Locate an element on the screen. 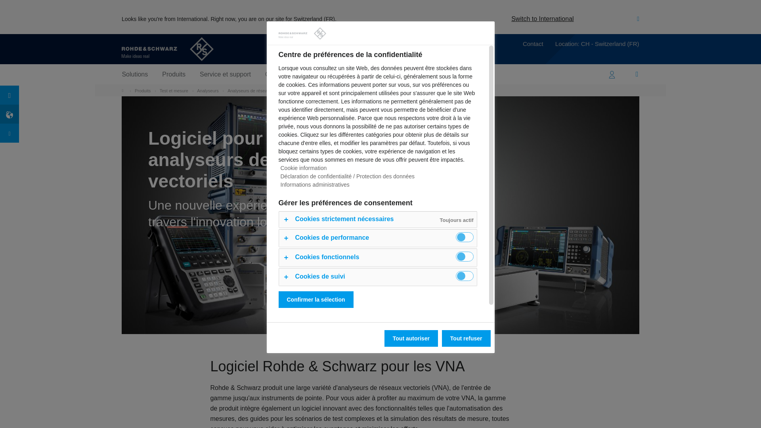  Produits is located at coordinates (143, 90).